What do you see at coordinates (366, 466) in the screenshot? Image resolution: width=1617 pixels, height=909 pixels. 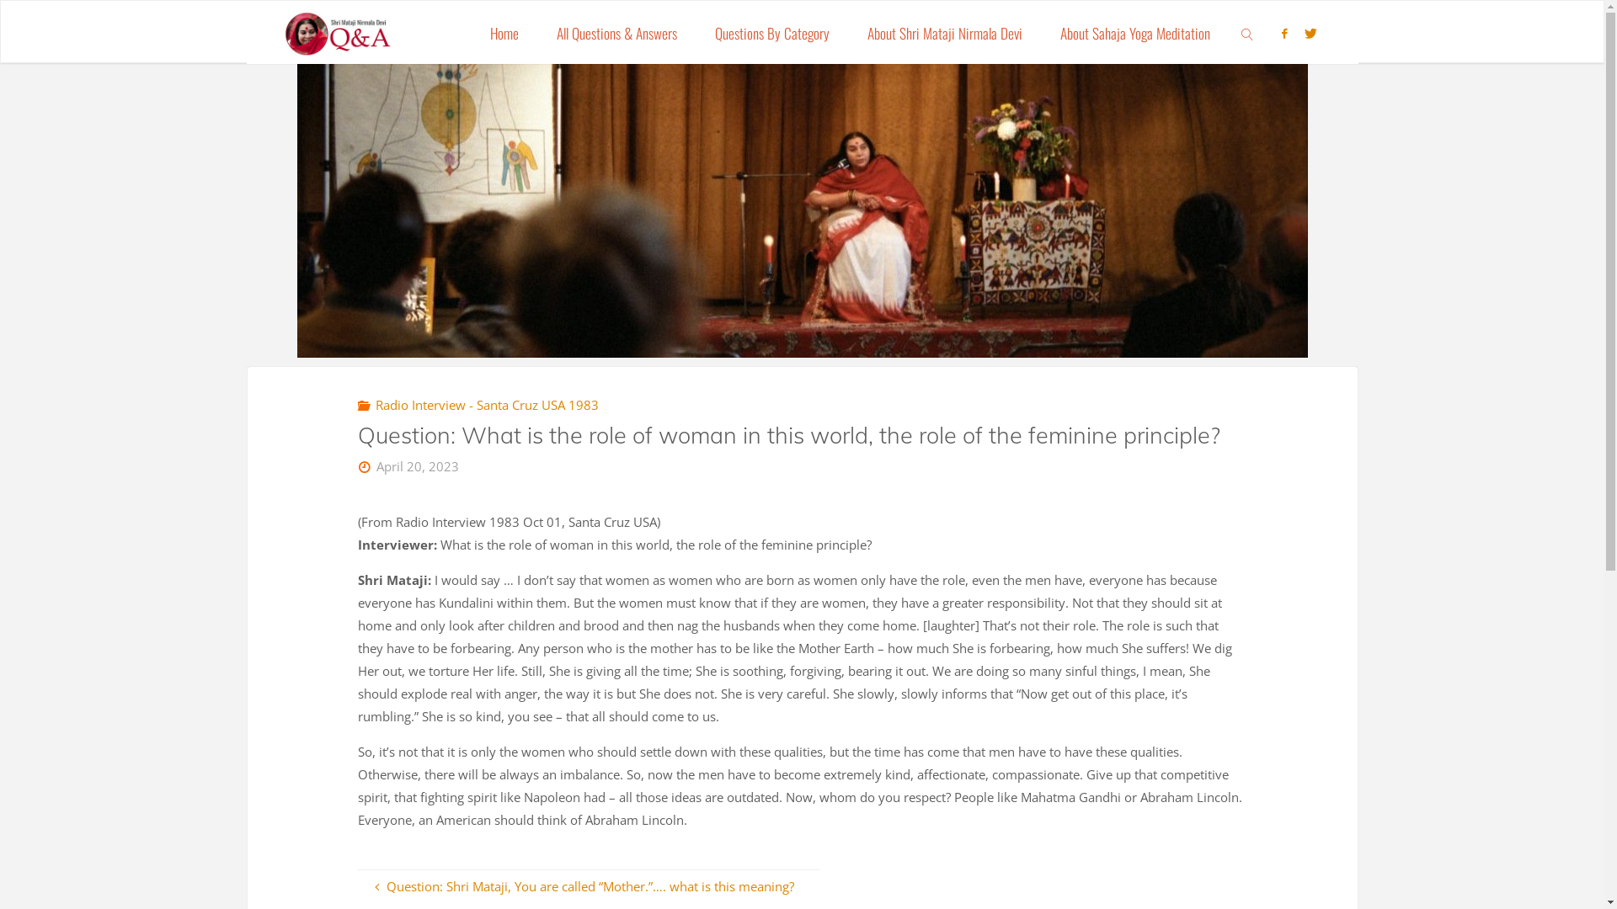 I see `Date` at bounding box center [366, 466].